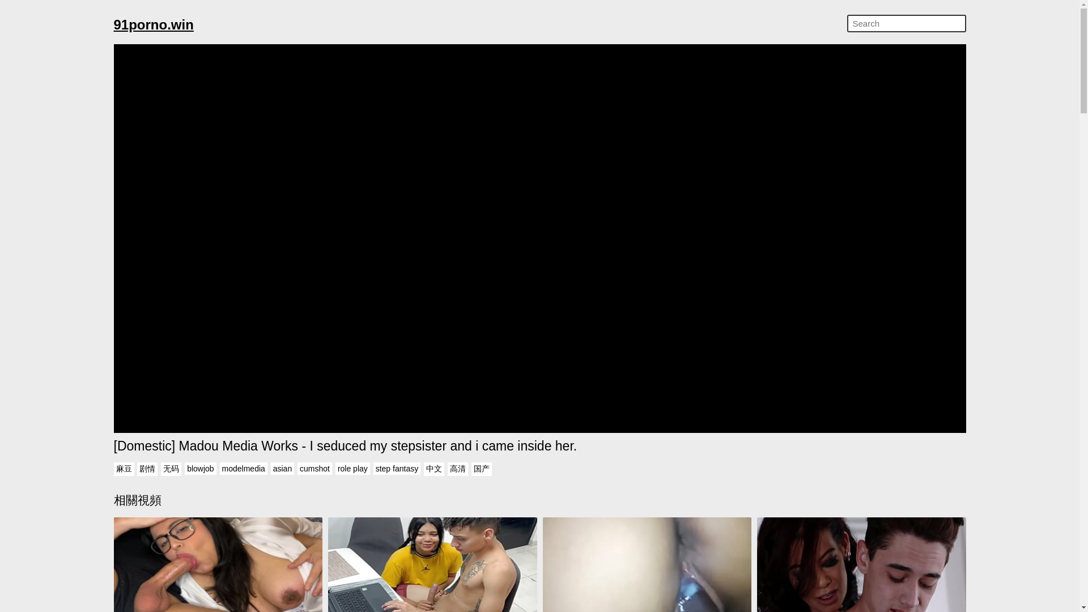 The height and width of the screenshot is (612, 1088). What do you see at coordinates (153, 25) in the screenshot?
I see `91porno.win` at bounding box center [153, 25].